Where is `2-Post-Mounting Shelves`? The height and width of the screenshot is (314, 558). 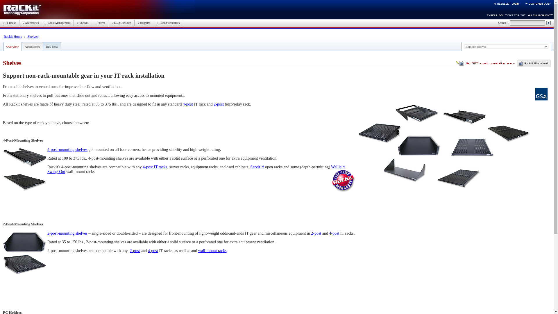
2-Post-Mounting Shelves is located at coordinates (24, 253).